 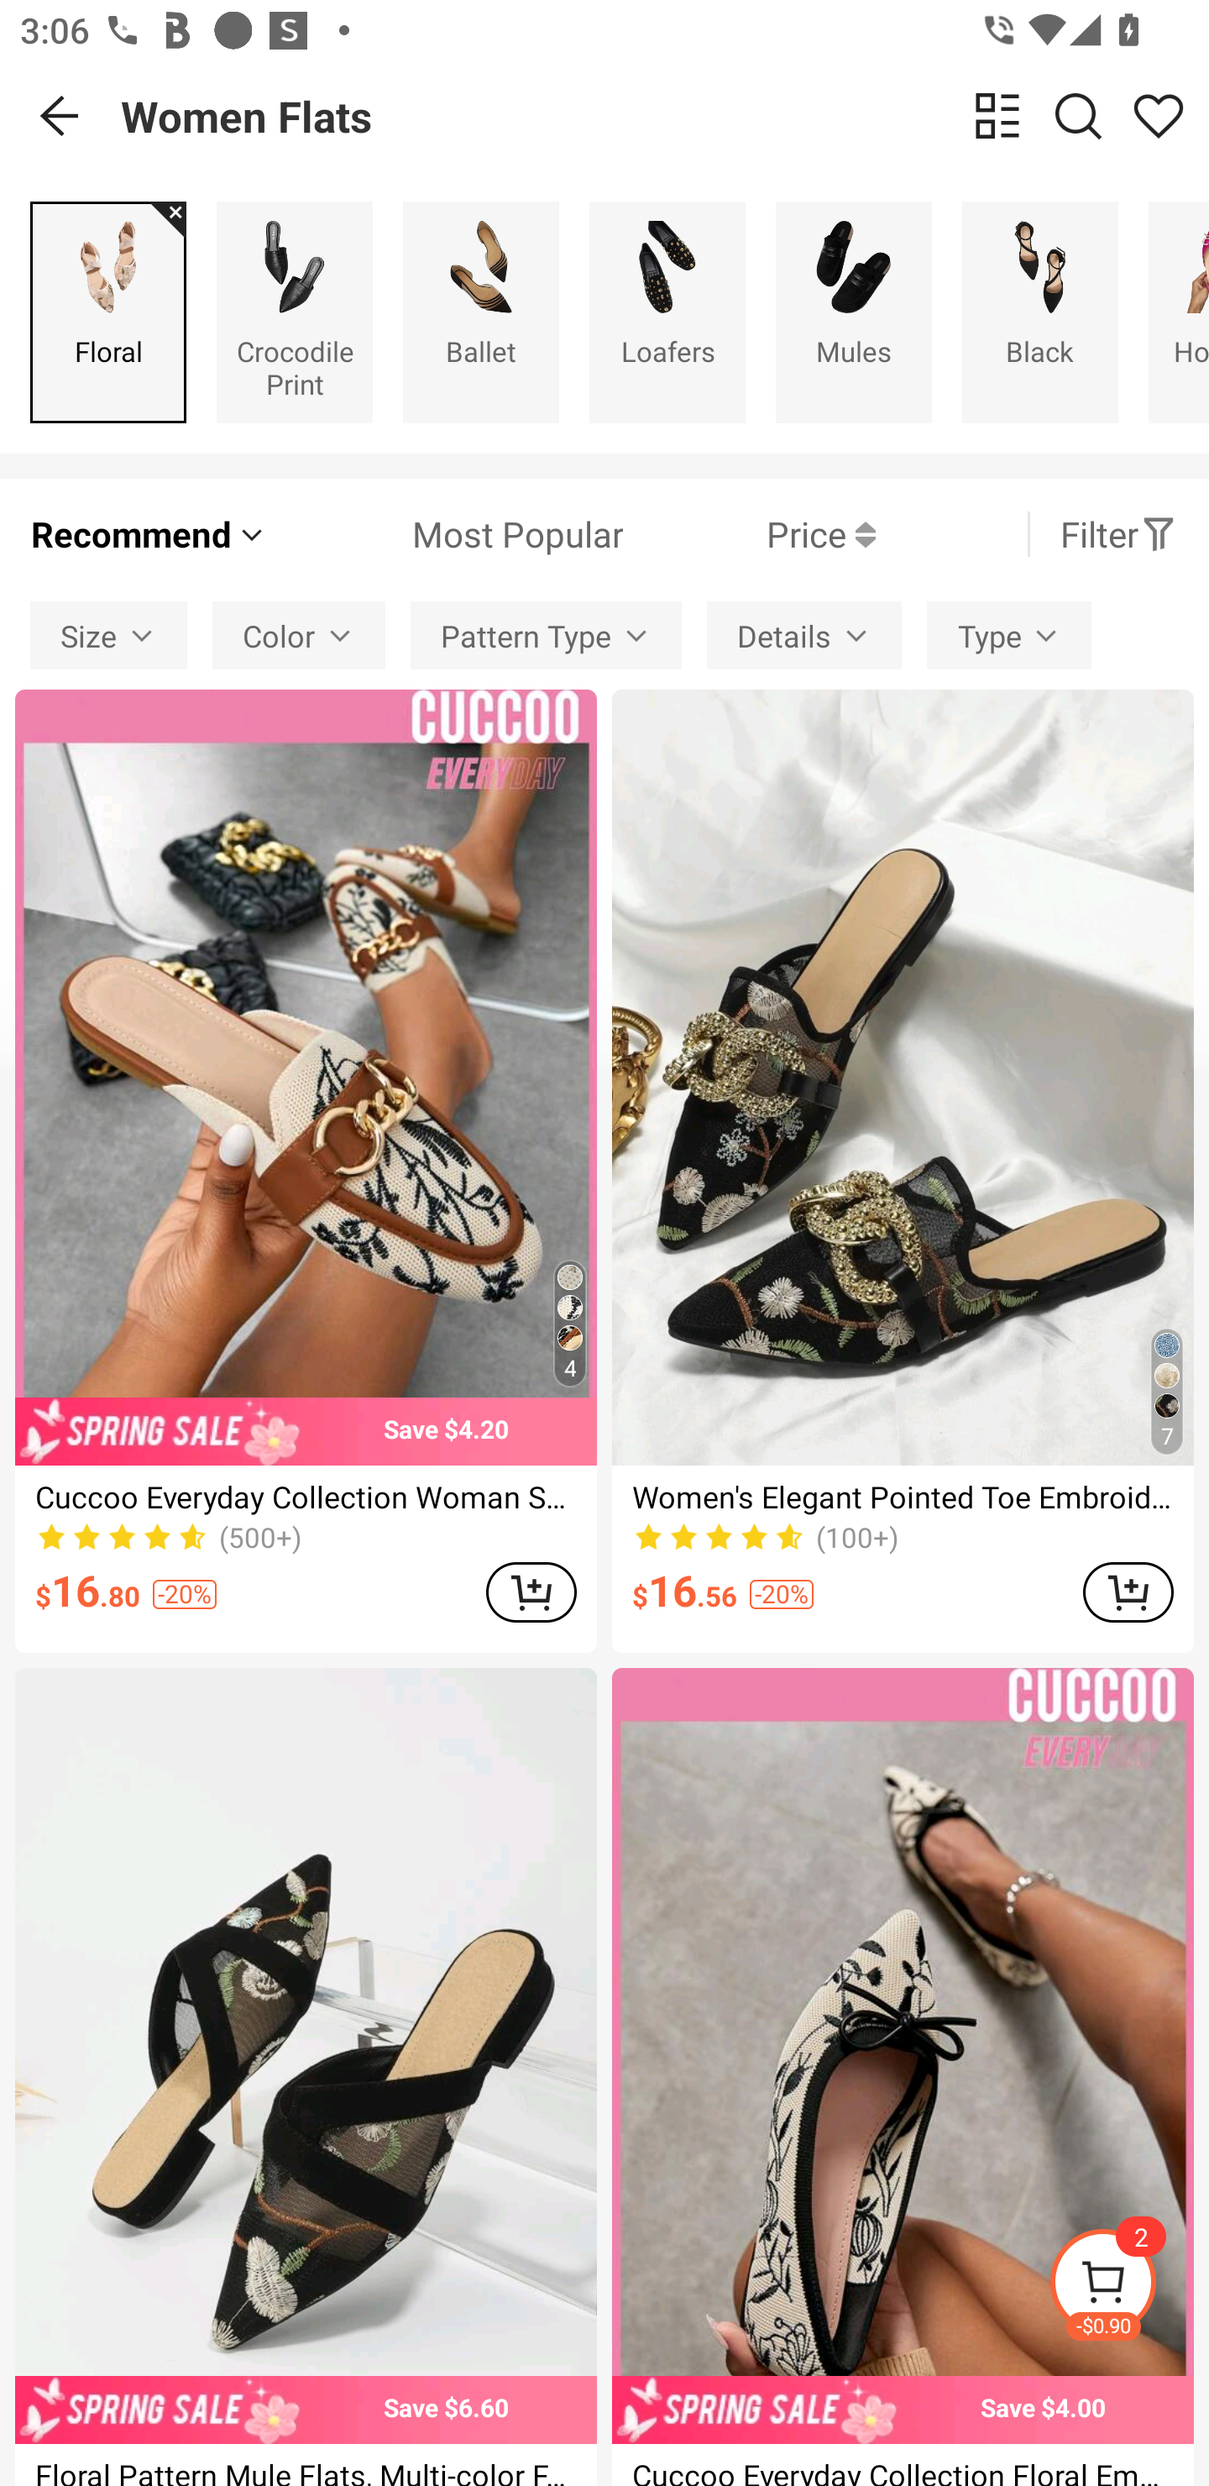 I want to click on Pattern Type, so click(x=546, y=635).